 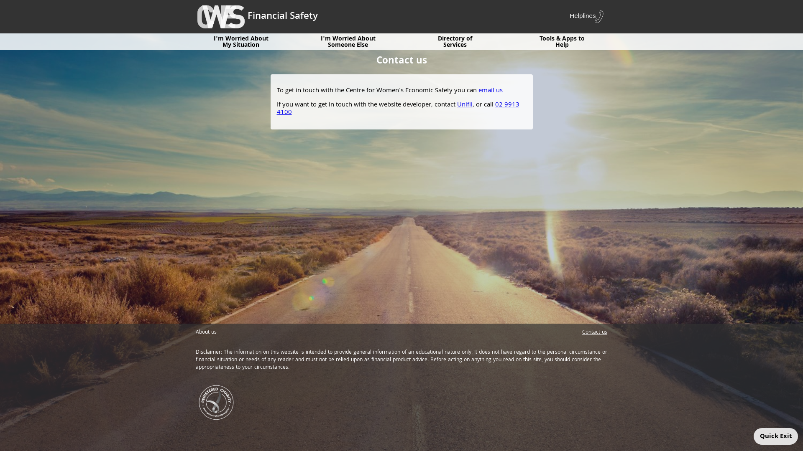 What do you see at coordinates (595, 332) in the screenshot?
I see `Contact us` at bounding box center [595, 332].